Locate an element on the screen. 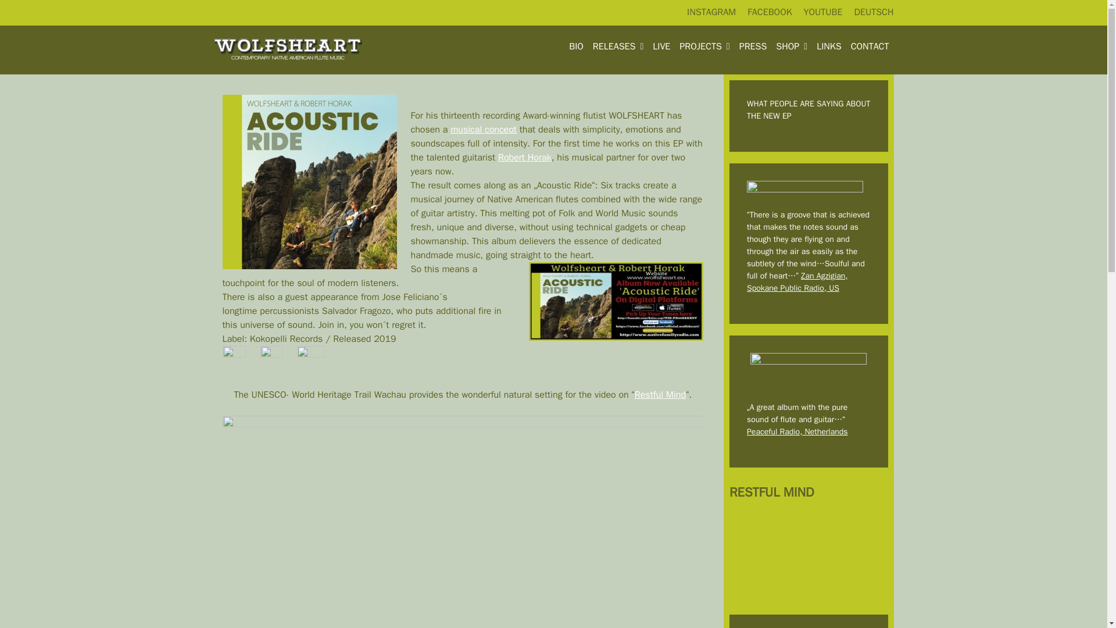 The width and height of the screenshot is (1116, 628). Robert Horak is located at coordinates (524, 157).